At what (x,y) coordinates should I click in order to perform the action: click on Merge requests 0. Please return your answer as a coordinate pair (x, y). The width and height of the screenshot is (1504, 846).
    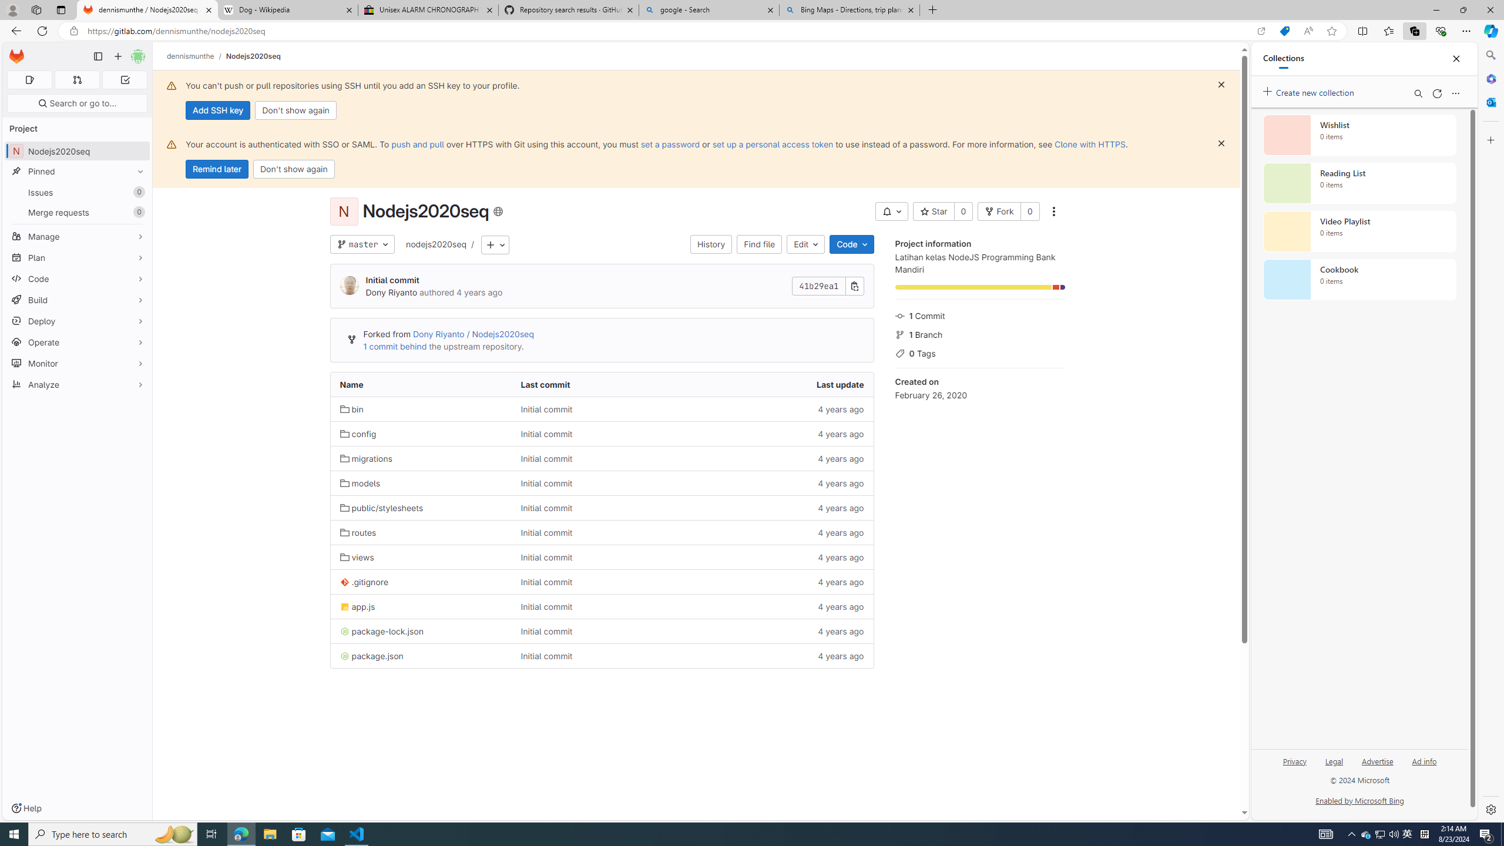
    Looking at the image, I should click on (78, 212).